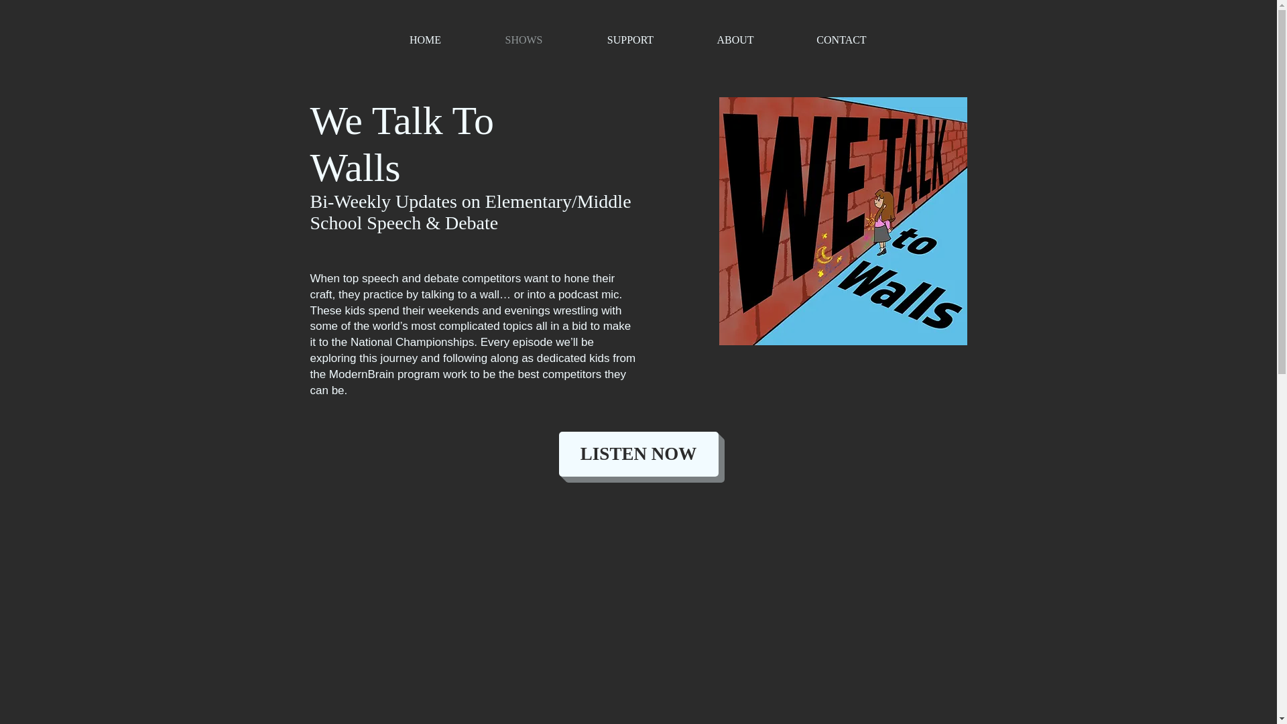 This screenshot has height=724, width=1287. I want to click on LISTEN NOW, so click(638, 453).